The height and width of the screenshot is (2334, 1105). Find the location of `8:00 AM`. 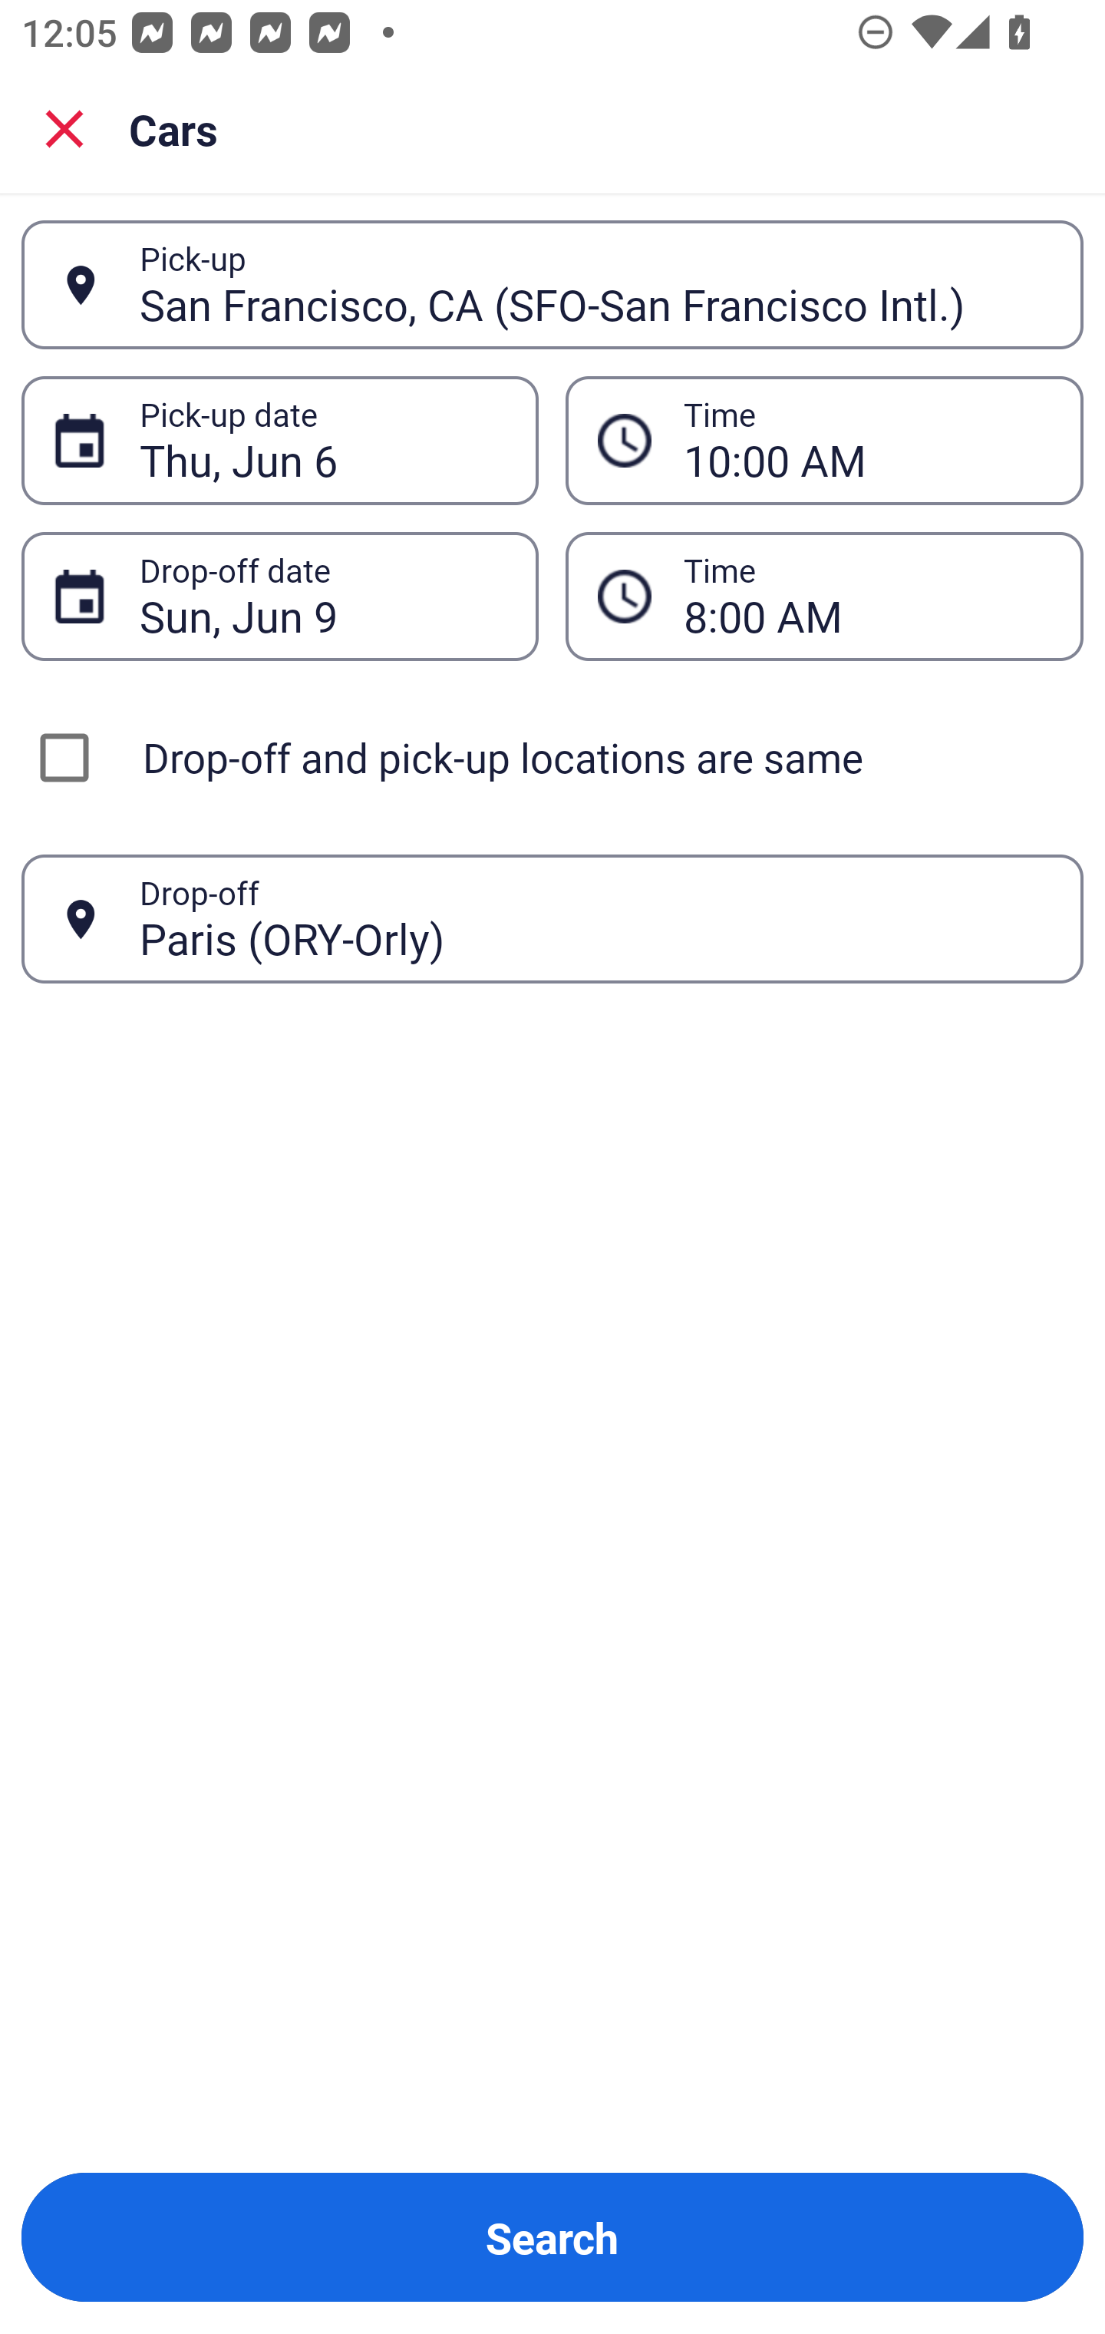

8:00 AM is located at coordinates (824, 596).